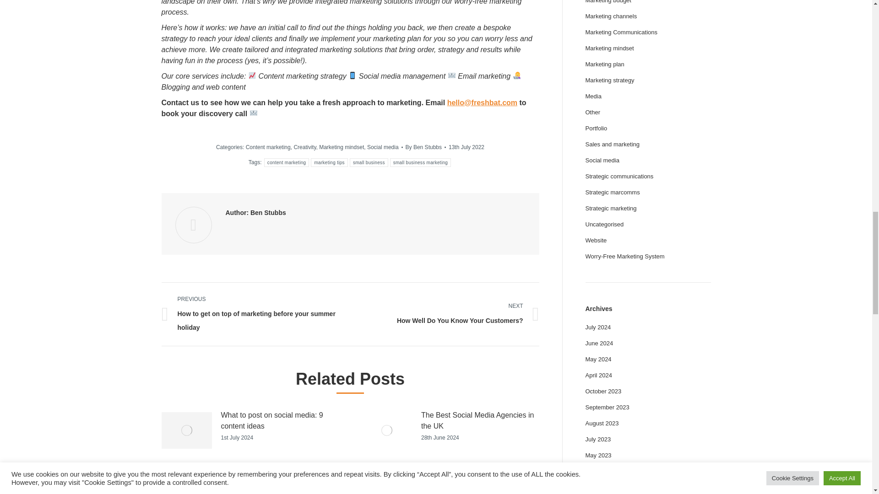  I want to click on View all posts by Ben Stubbs, so click(425, 146).